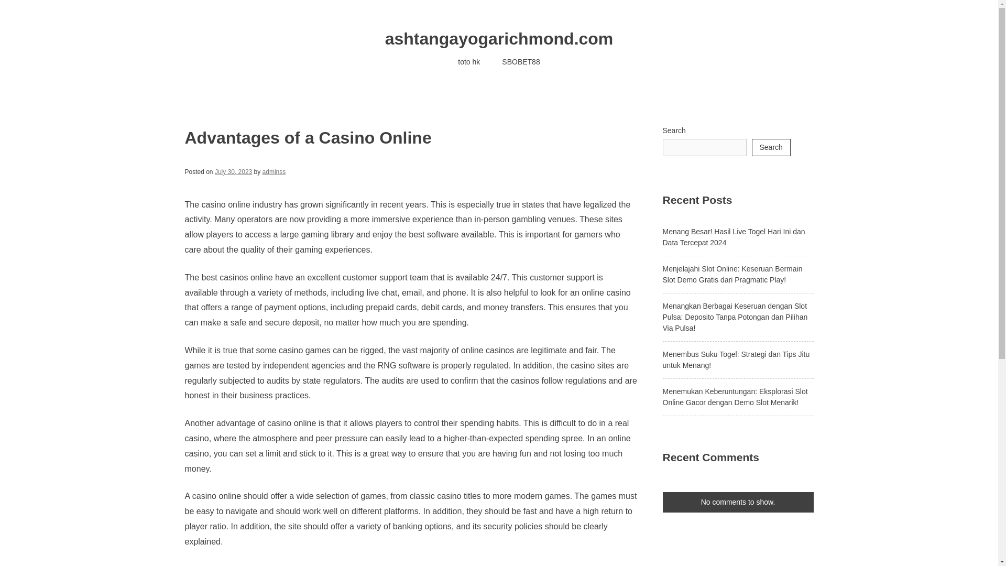 The image size is (1006, 566). I want to click on toto hk, so click(468, 62).